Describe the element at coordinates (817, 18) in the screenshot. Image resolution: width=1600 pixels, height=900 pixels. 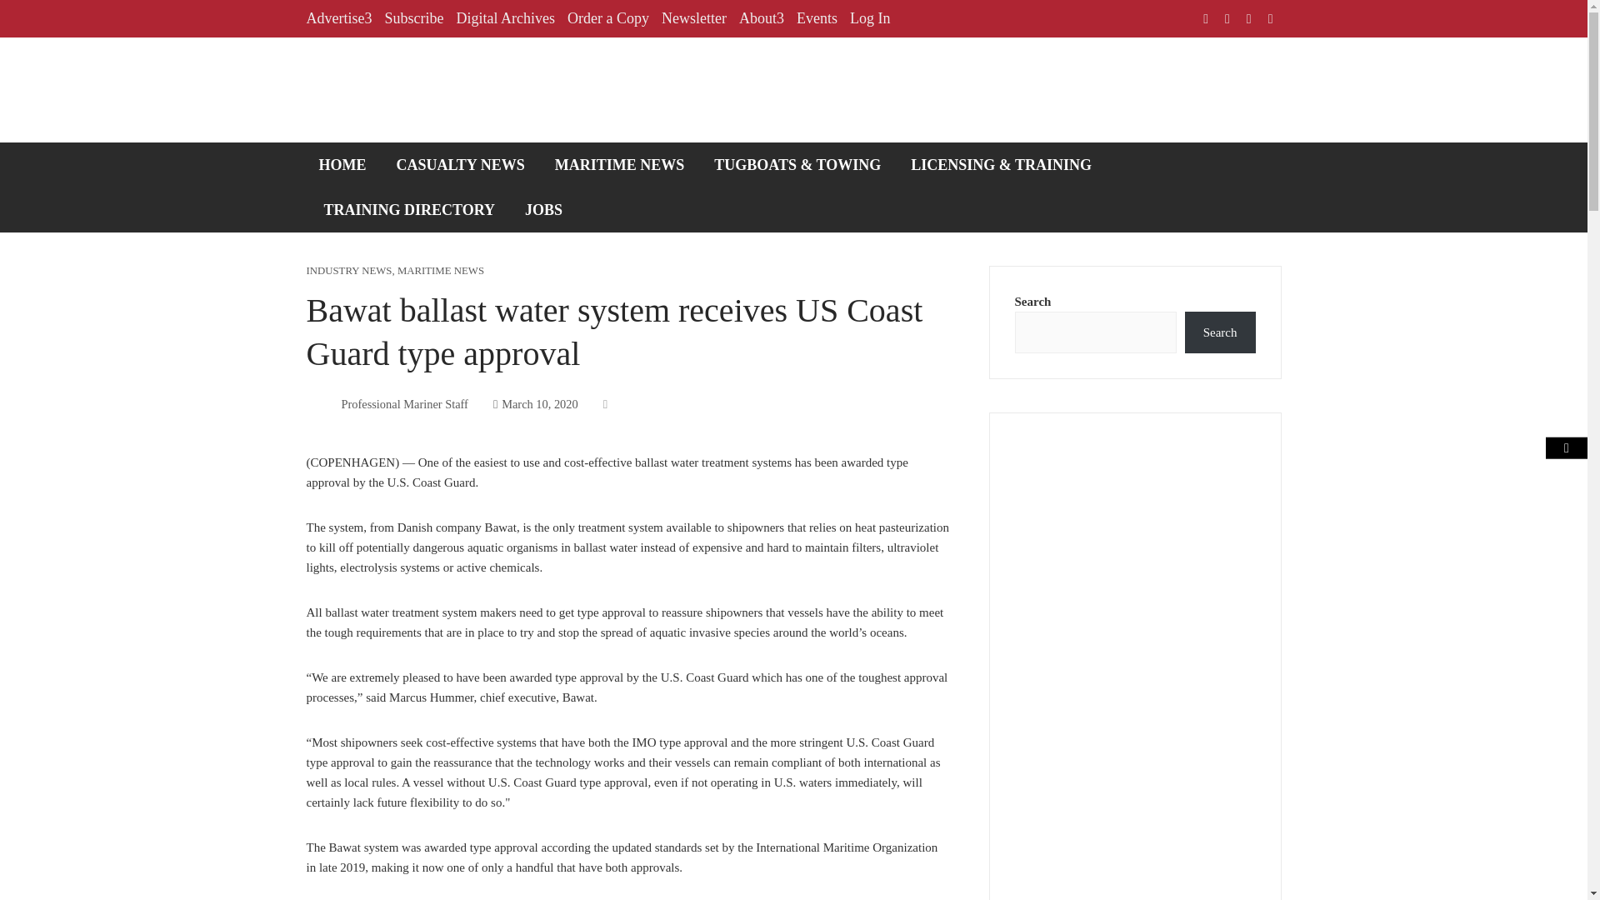
I see `Events` at that location.